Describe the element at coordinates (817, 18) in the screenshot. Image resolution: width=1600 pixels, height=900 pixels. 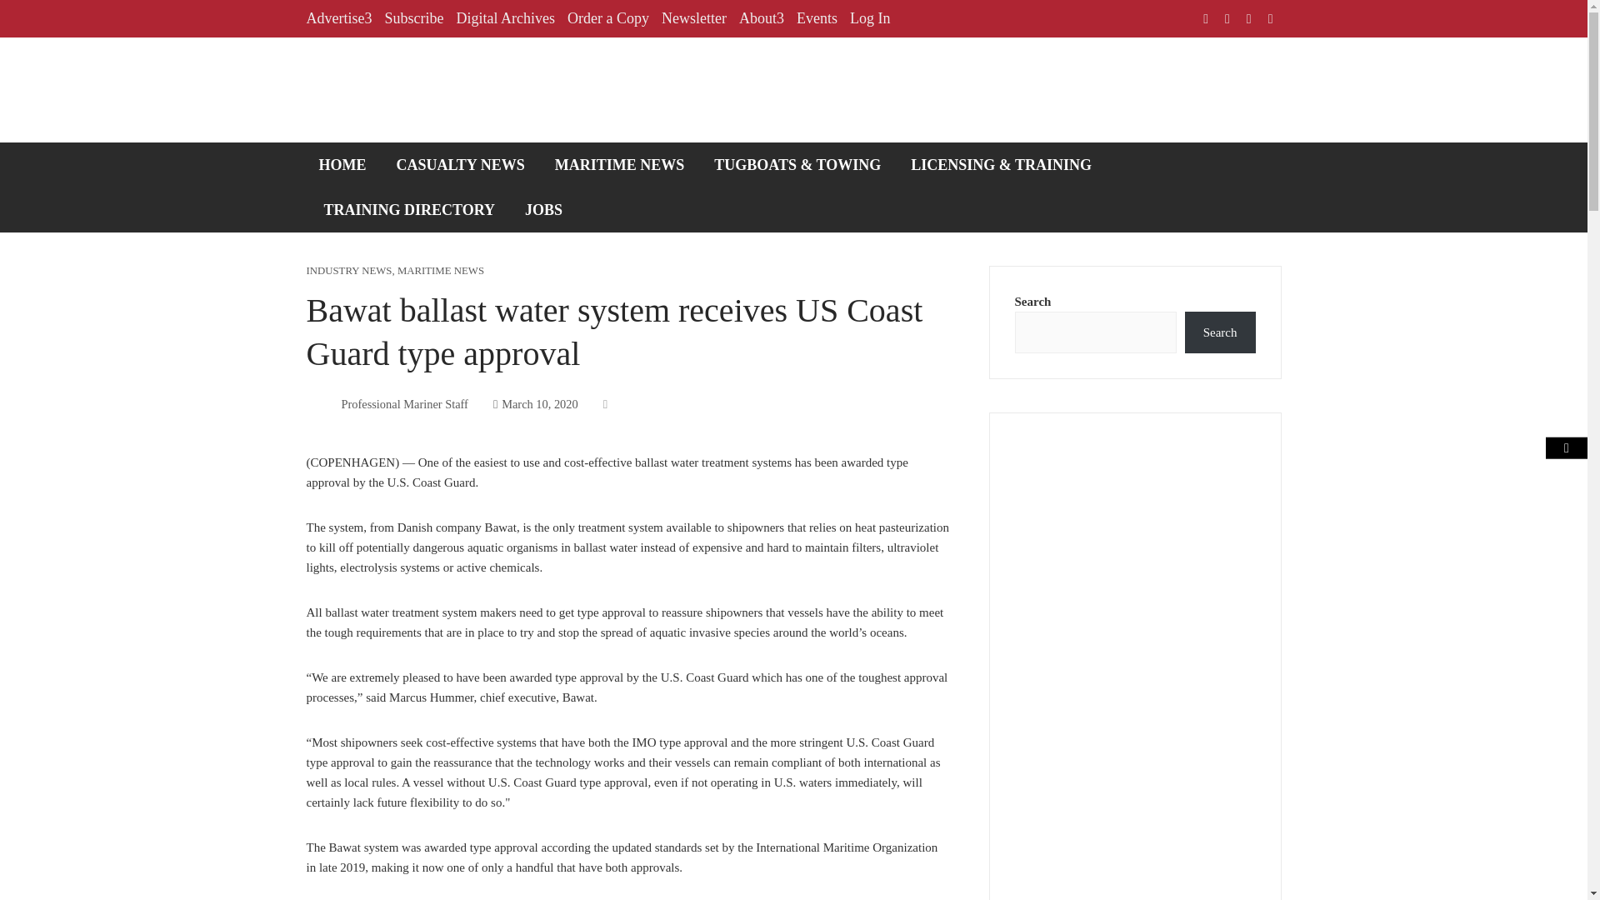
I see `Events` at that location.